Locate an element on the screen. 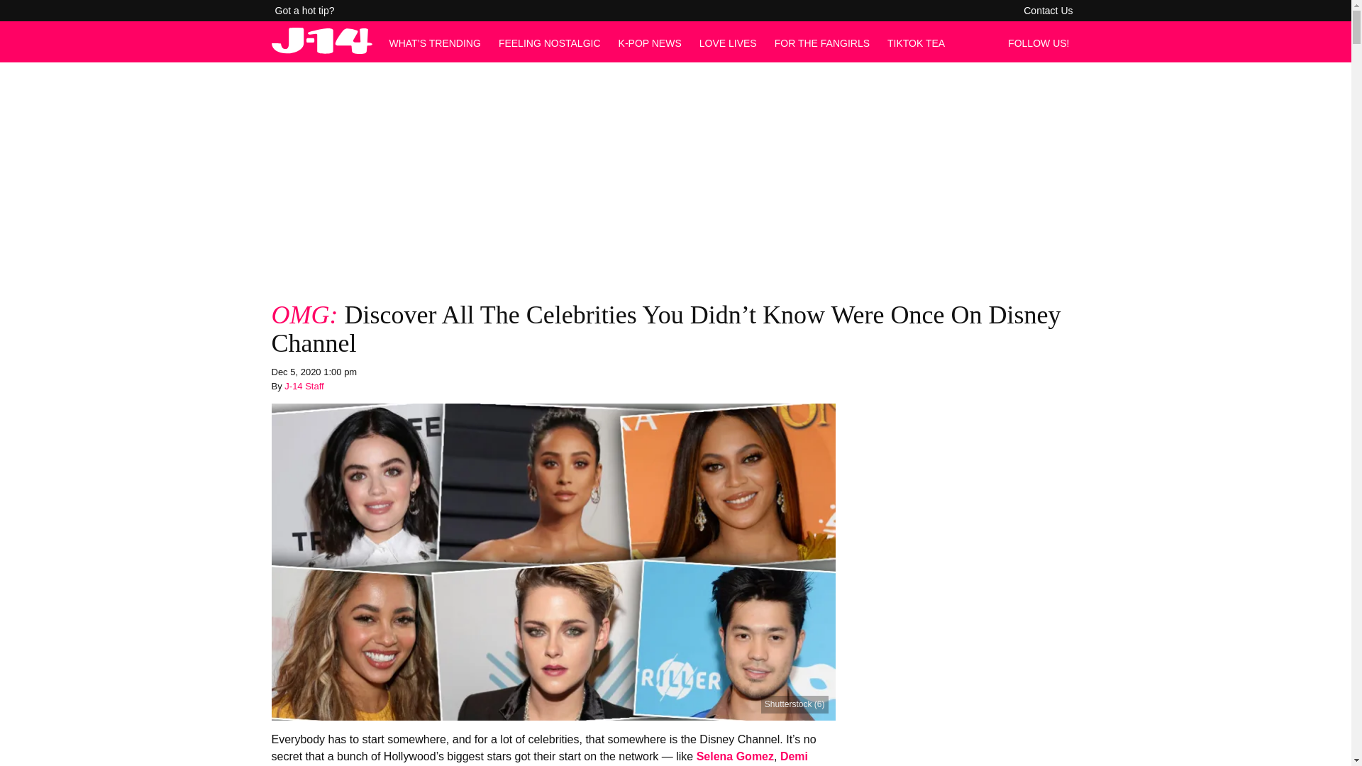 This screenshot has height=766, width=1362. K-POP NEWS is located at coordinates (650, 43).